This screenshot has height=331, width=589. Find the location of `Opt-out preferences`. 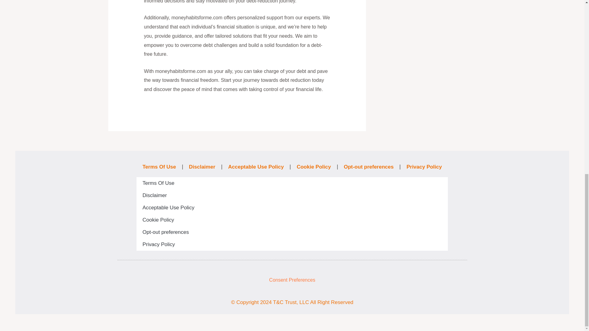

Opt-out preferences is located at coordinates (369, 167).